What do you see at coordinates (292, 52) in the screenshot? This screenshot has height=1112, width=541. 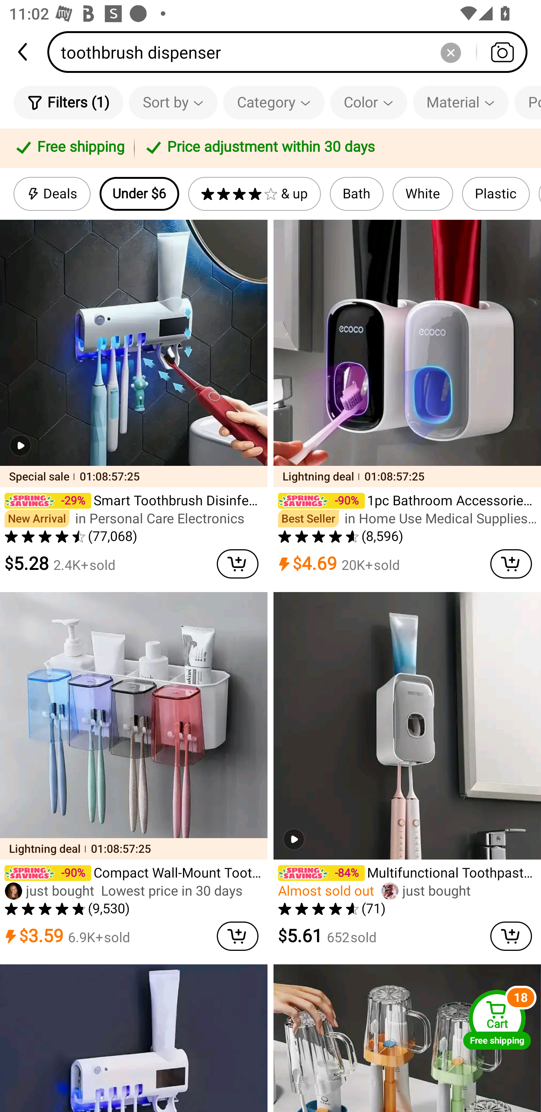 I see `toothbrush dispenser` at bounding box center [292, 52].